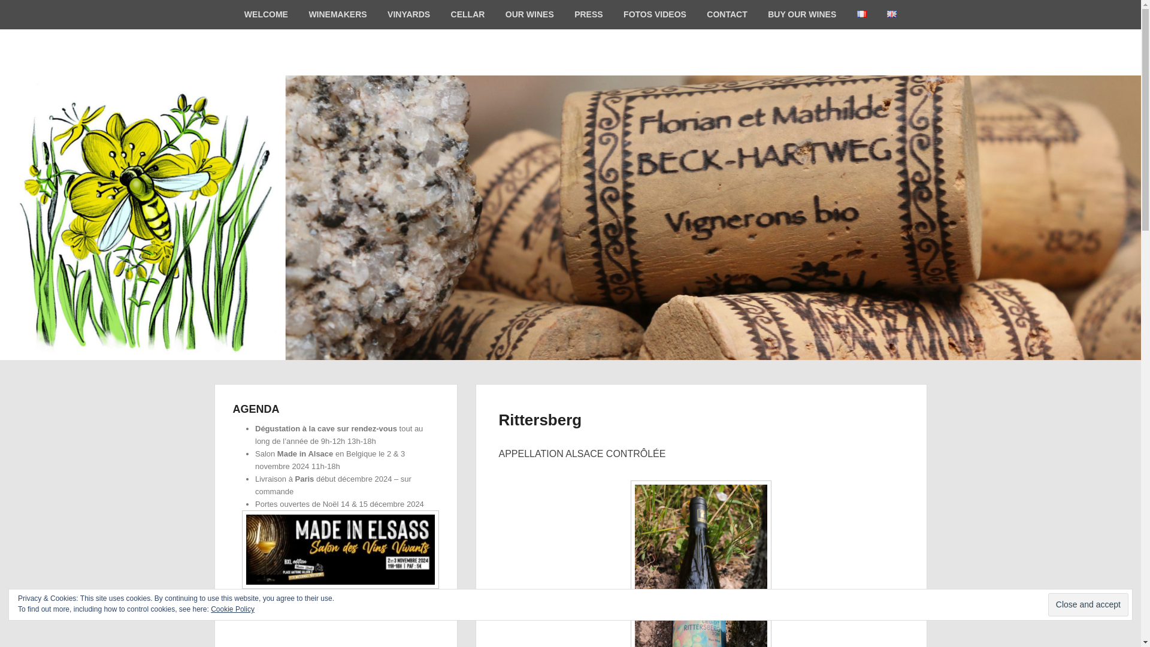 The height and width of the screenshot is (647, 1150). What do you see at coordinates (529, 14) in the screenshot?
I see `OUR WINES` at bounding box center [529, 14].